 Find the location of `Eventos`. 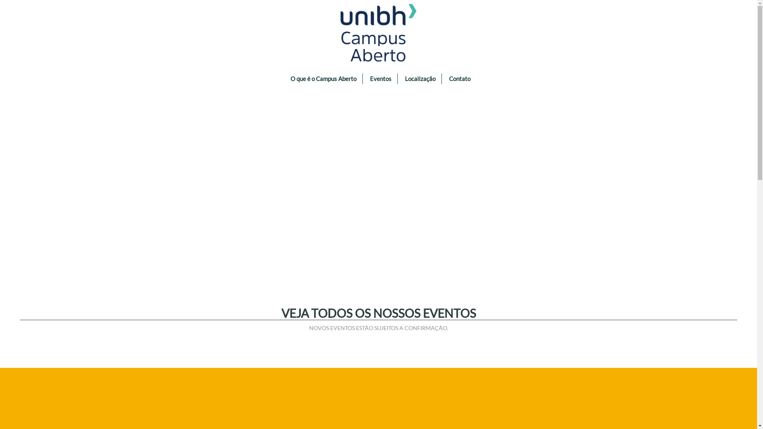

Eventos is located at coordinates (381, 79).